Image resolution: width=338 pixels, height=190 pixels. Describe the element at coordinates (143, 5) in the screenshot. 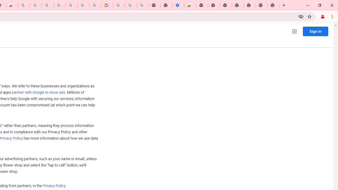

I see `Turn cookies on or off - Computer - Google Account Help` at that location.